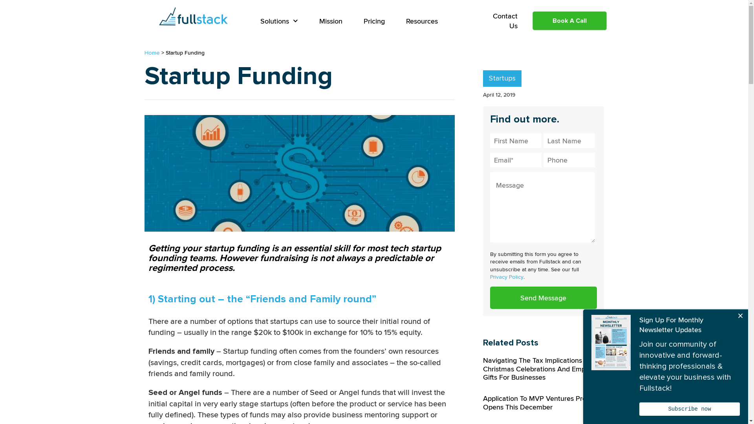  Describe the element at coordinates (500, 20) in the screenshot. I see `Contact Us` at that location.